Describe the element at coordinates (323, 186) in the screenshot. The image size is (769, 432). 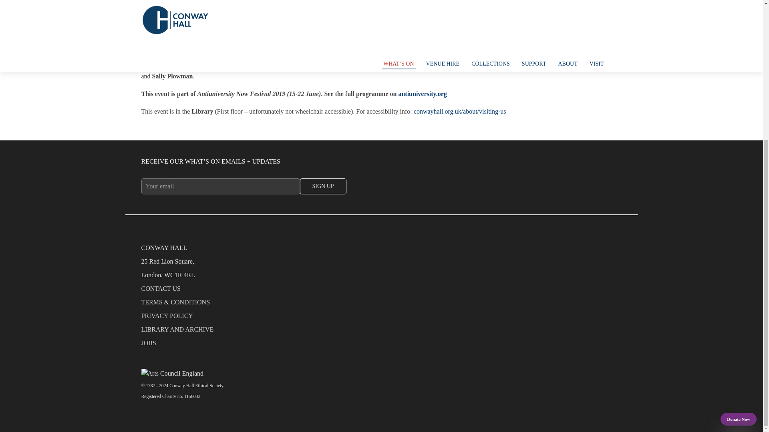
I see `Sign Up` at that location.